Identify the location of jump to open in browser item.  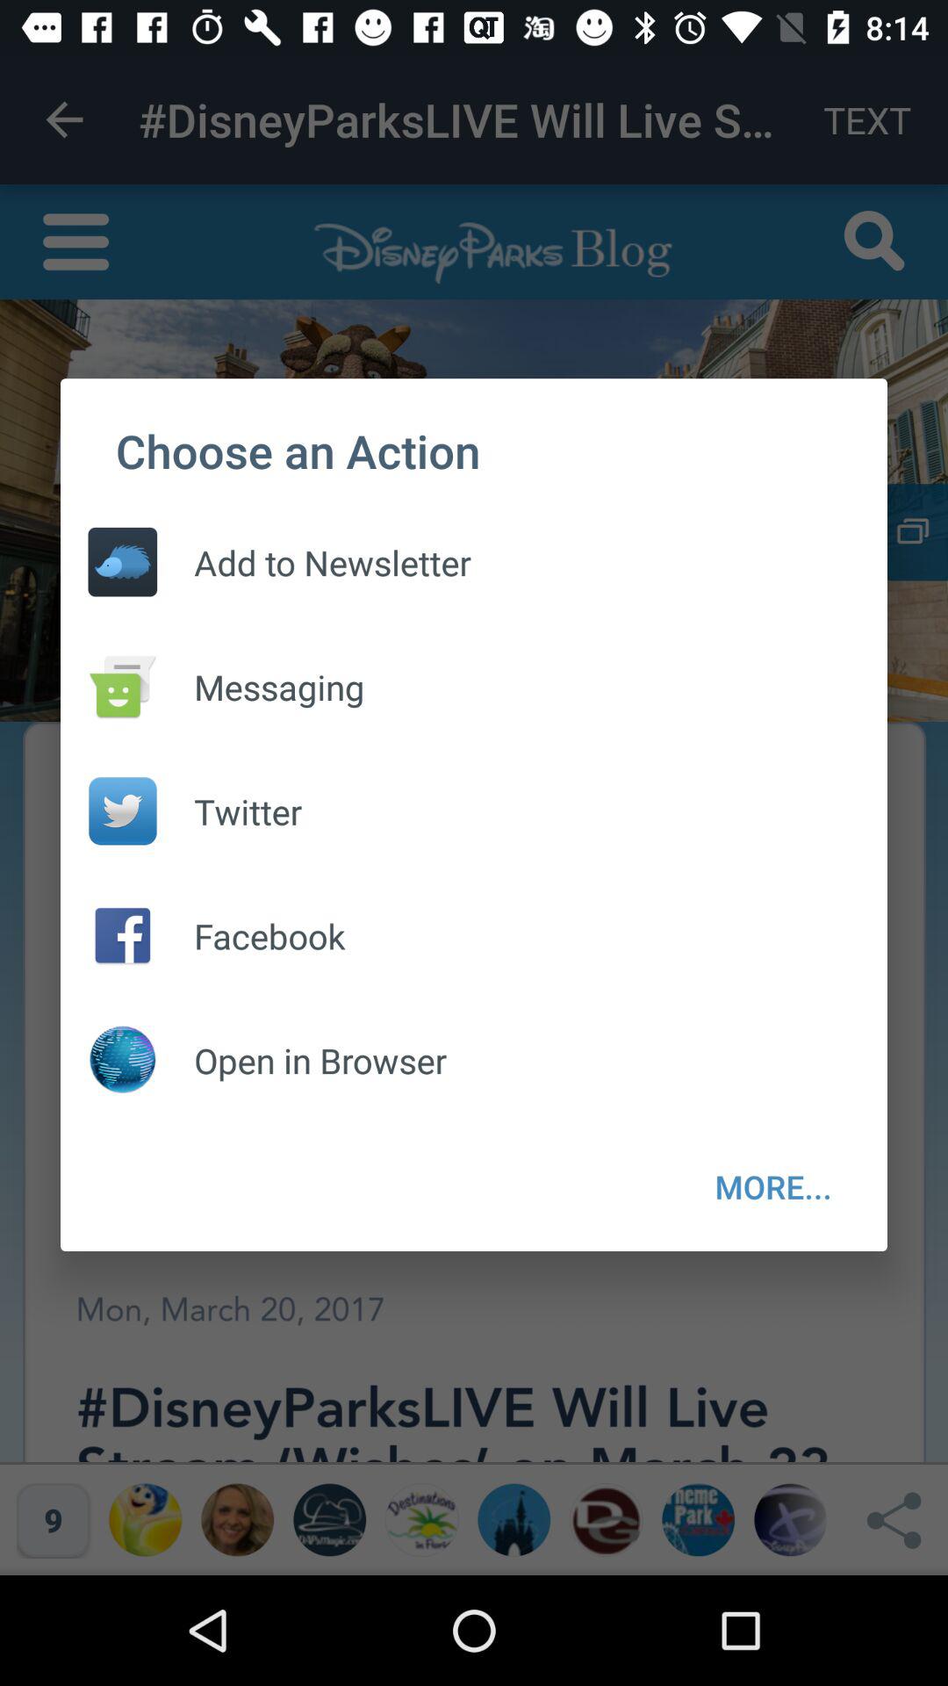
(302, 1061).